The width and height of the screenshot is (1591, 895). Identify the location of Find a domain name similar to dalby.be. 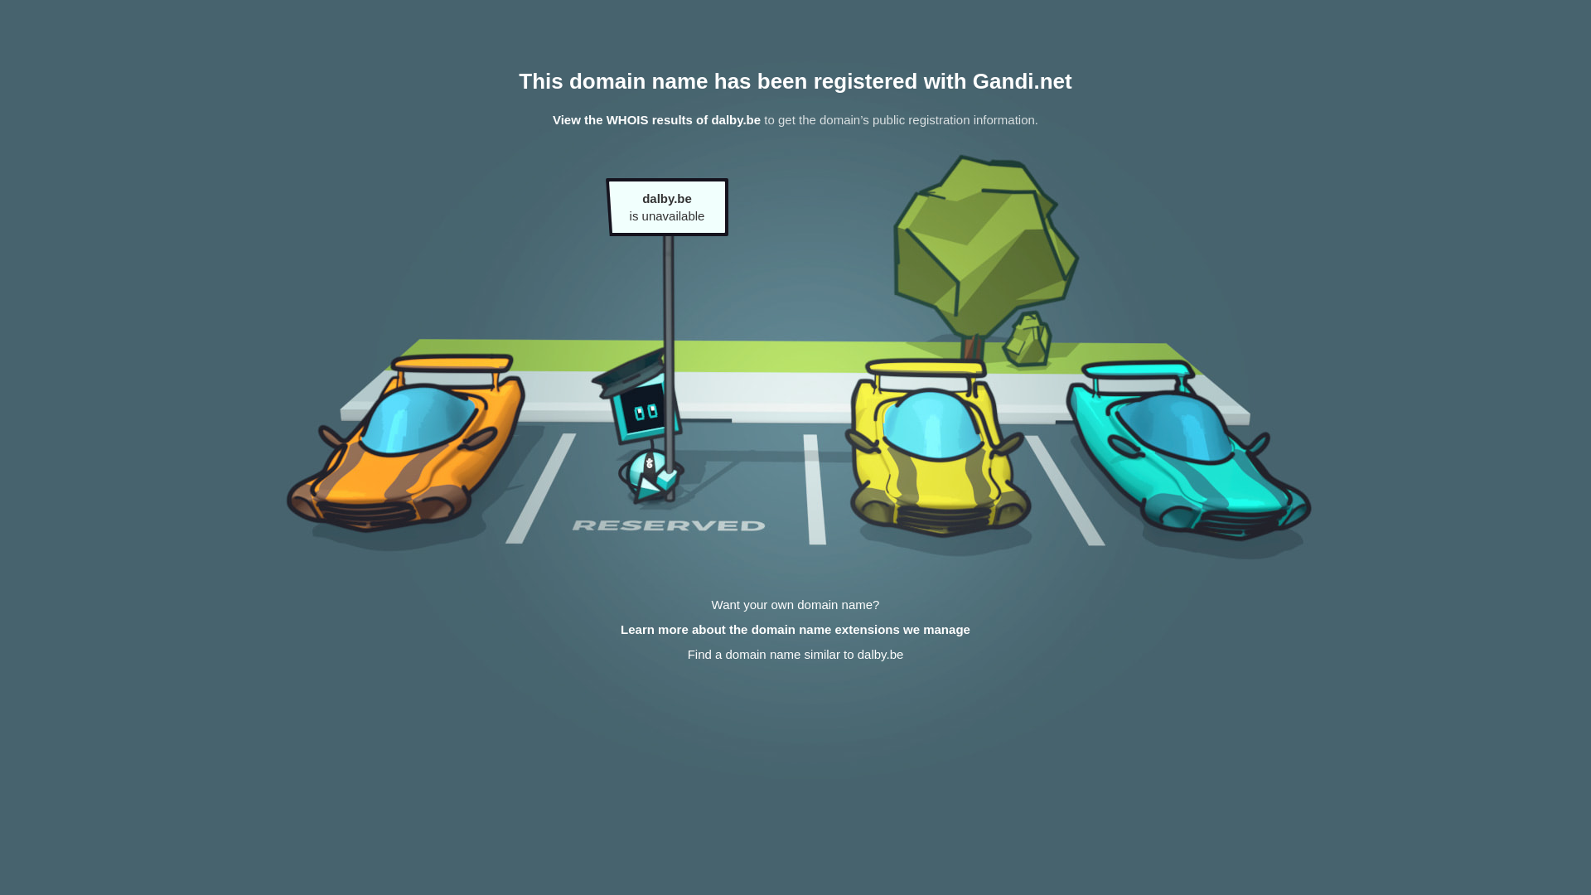
(795, 655).